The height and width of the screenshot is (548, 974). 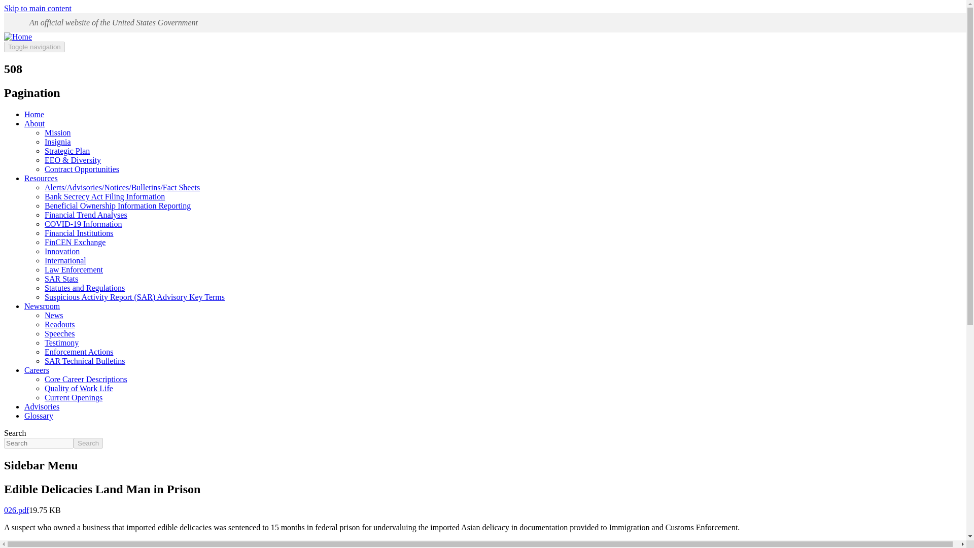 What do you see at coordinates (85, 361) in the screenshot?
I see `SAR Technical Bulletins` at bounding box center [85, 361].